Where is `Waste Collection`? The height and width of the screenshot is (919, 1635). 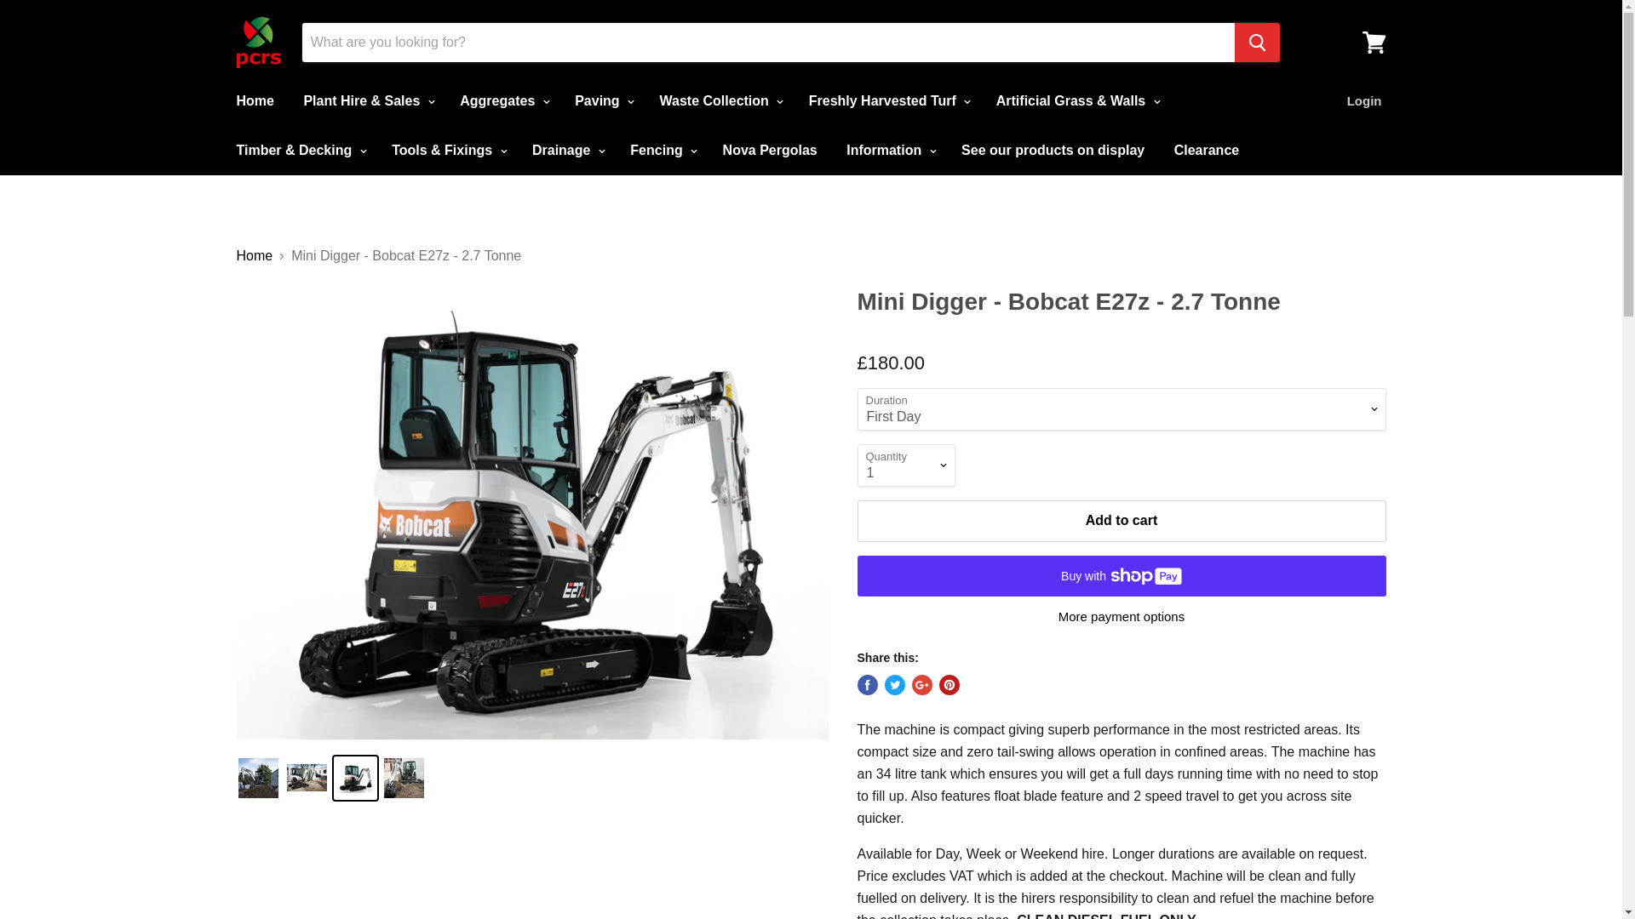 Waste Collection is located at coordinates (720, 101).